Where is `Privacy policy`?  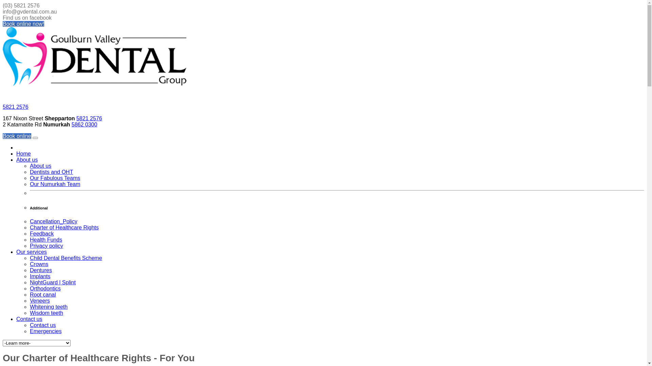 Privacy policy is located at coordinates (47, 246).